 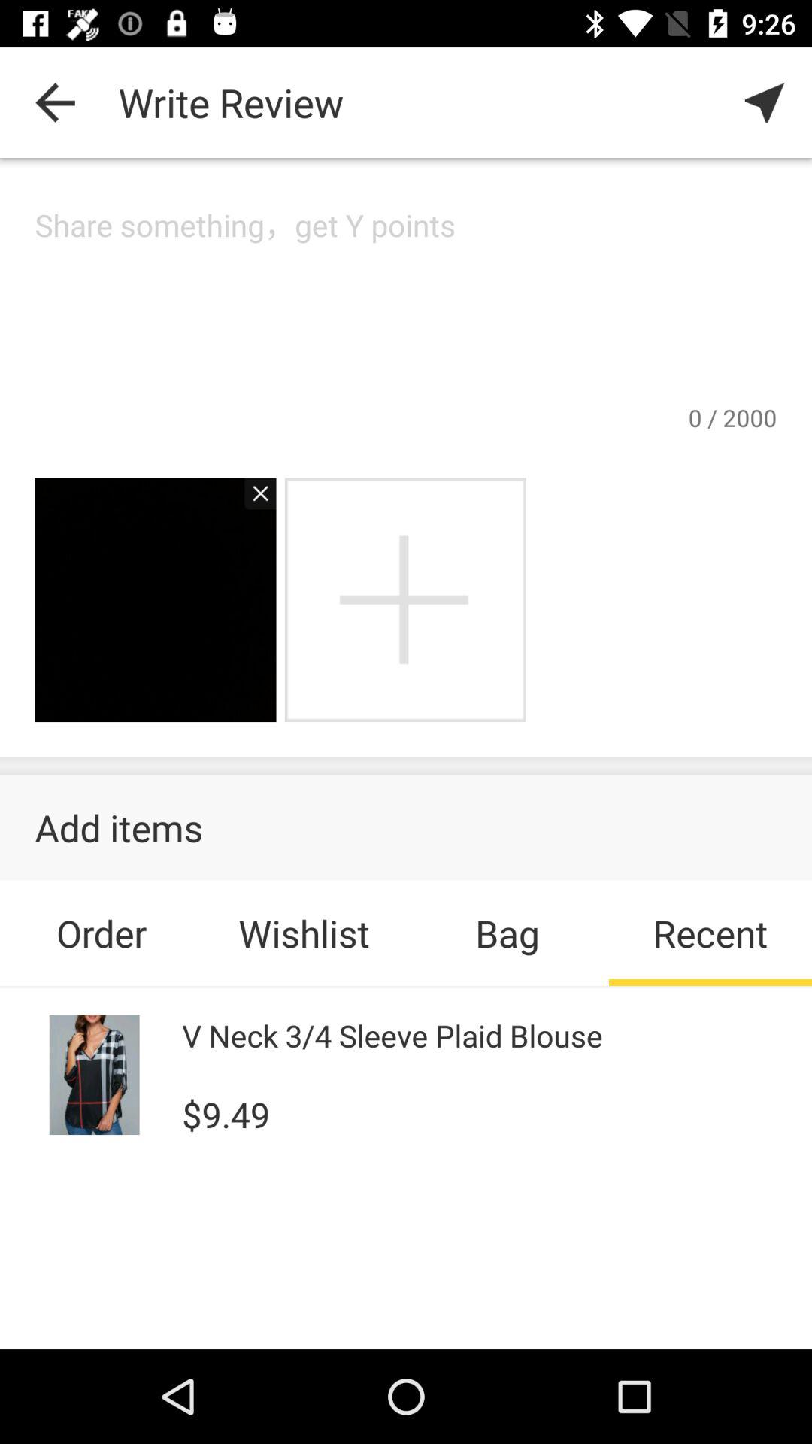 I want to click on delete attachment, so click(x=253, y=501).